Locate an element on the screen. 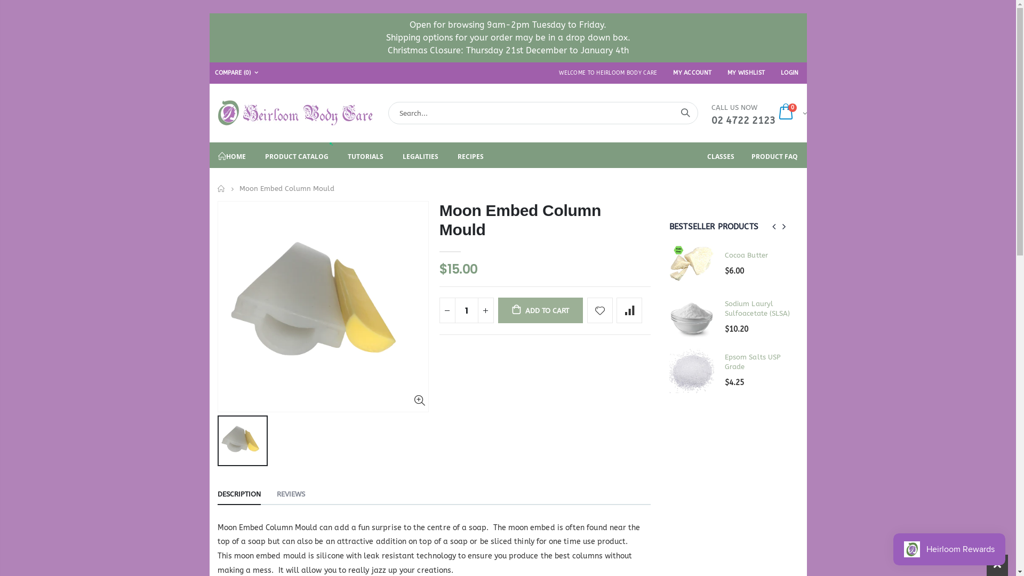  RECIPES is located at coordinates (470, 155).